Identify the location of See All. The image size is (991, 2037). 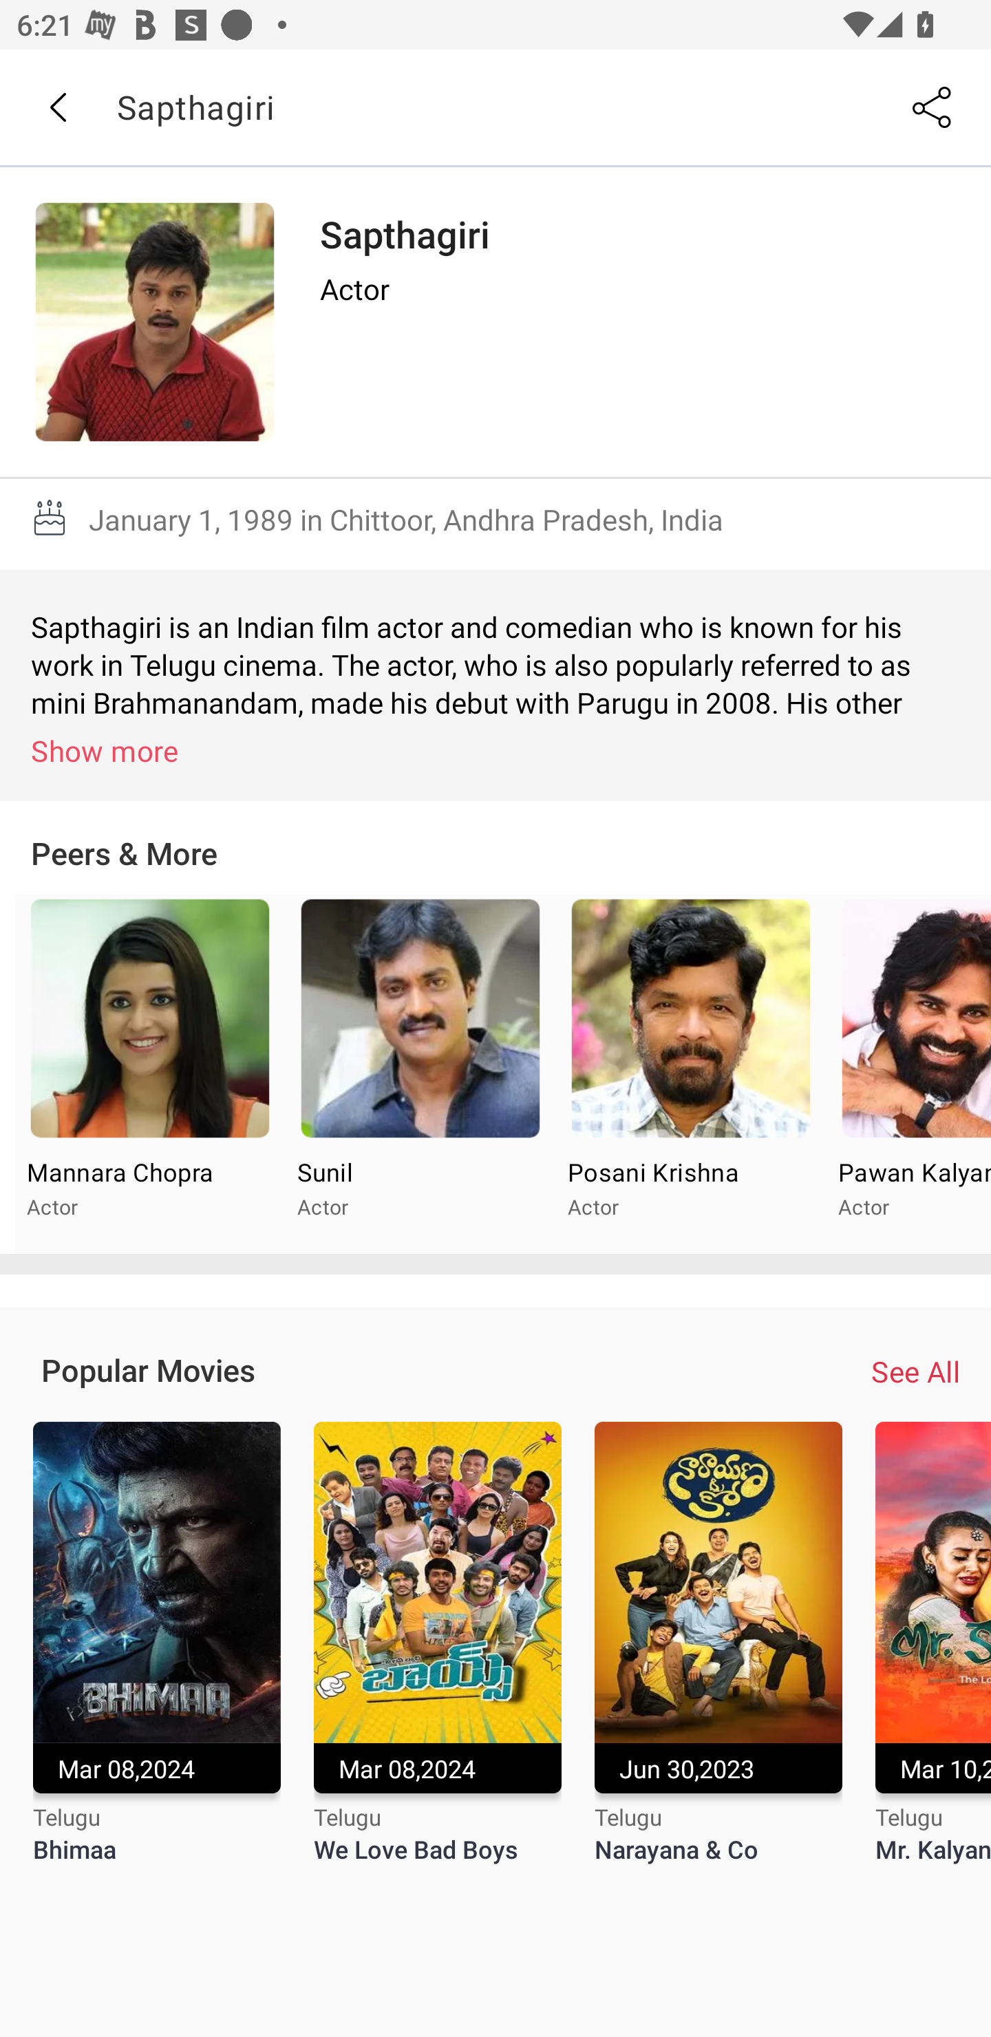
(915, 1372).